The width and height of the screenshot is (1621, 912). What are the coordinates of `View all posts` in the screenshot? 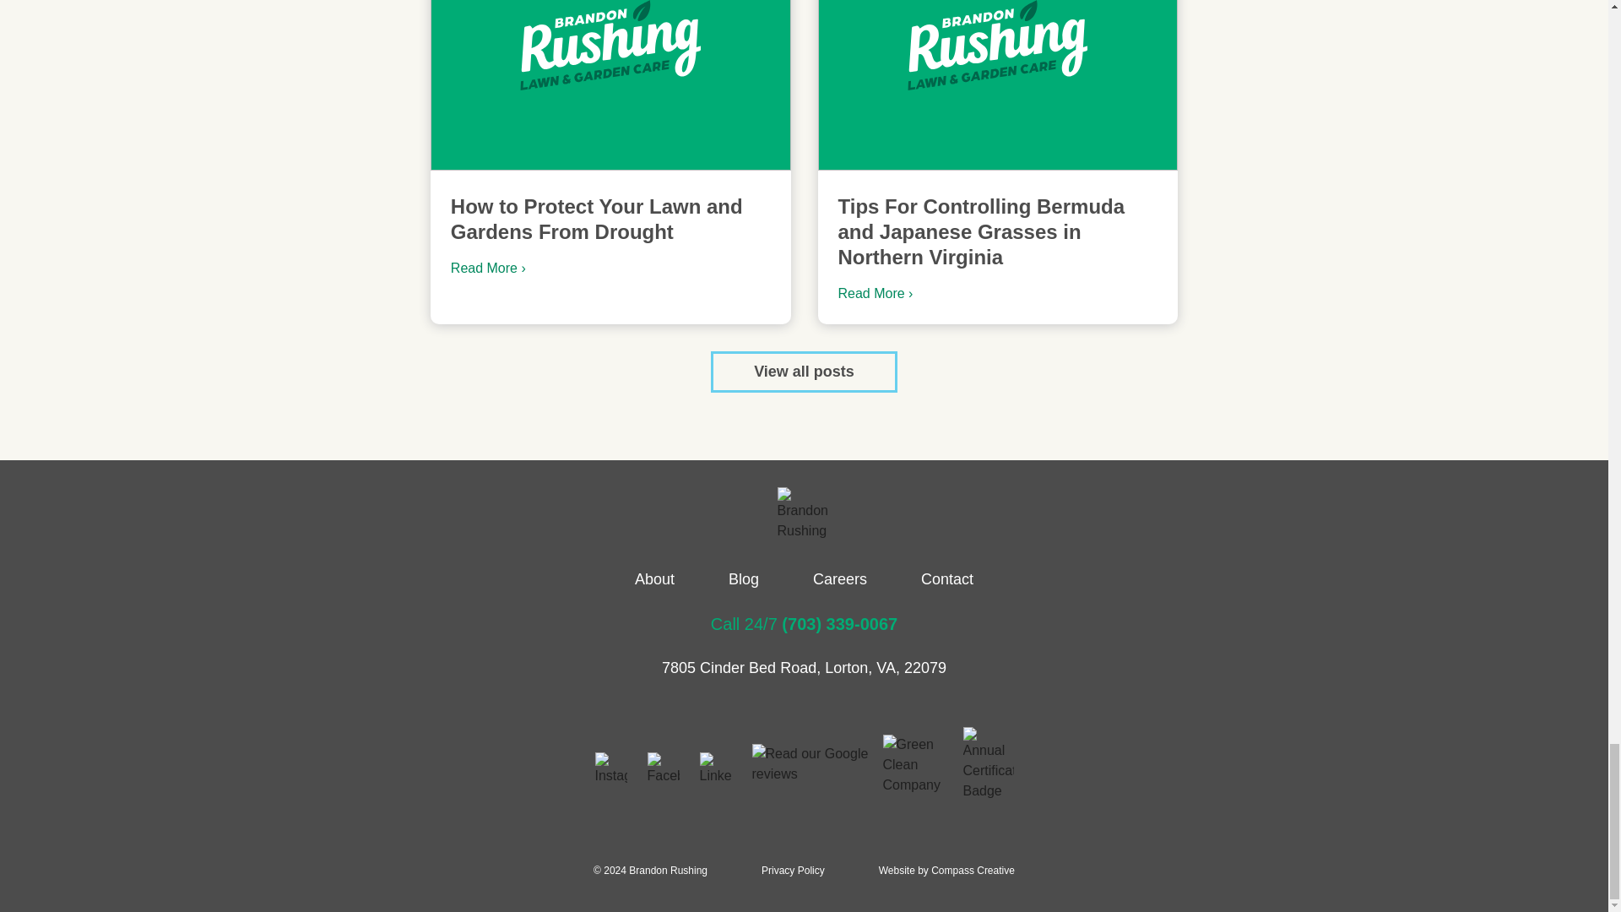 It's located at (804, 372).